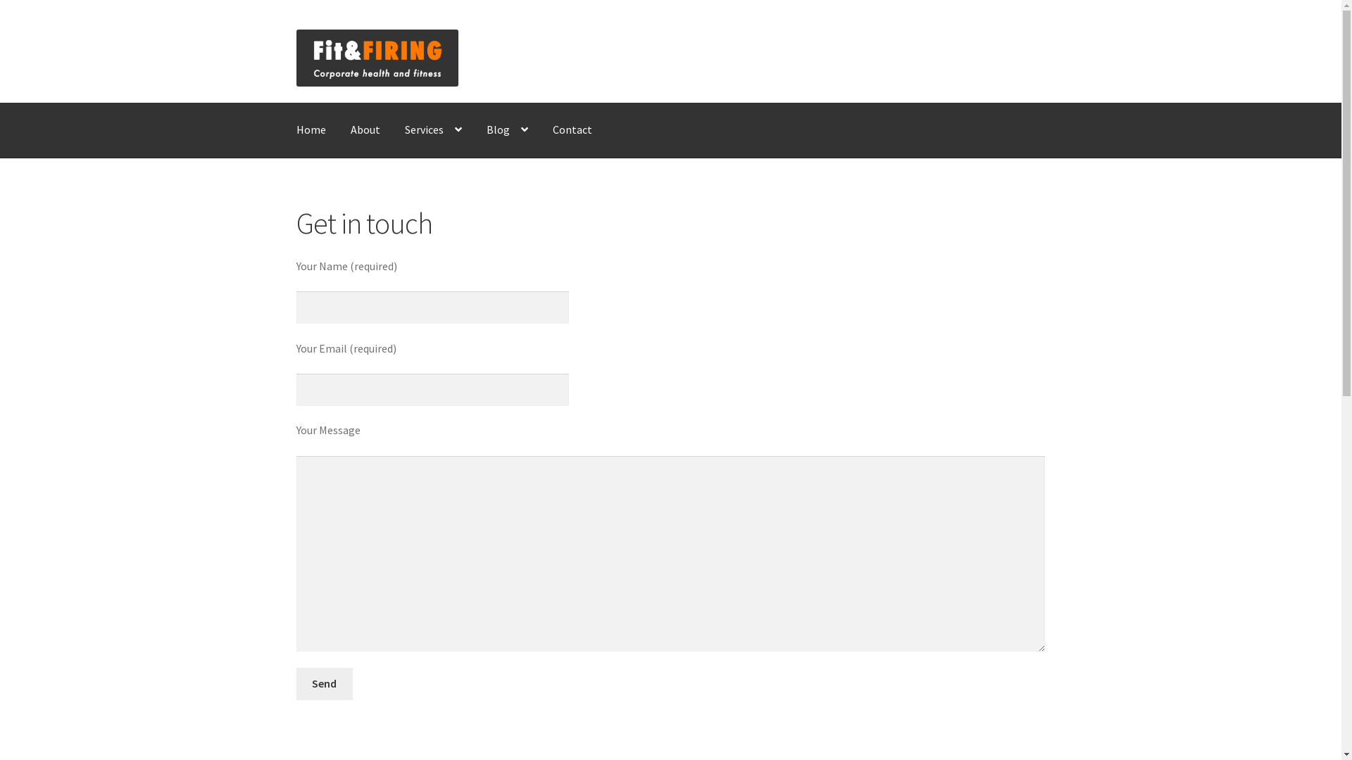 The width and height of the screenshot is (1352, 760). What do you see at coordinates (325, 684) in the screenshot?
I see `Send` at bounding box center [325, 684].